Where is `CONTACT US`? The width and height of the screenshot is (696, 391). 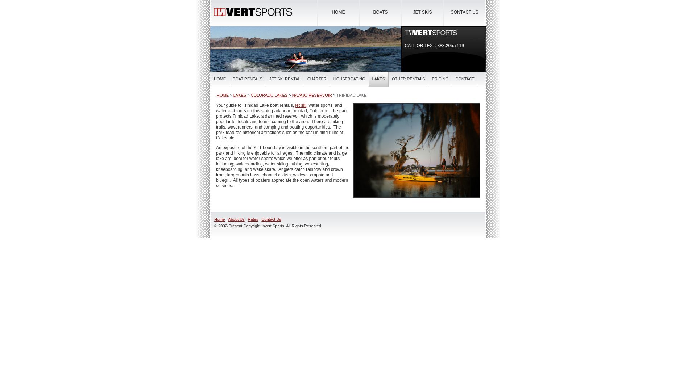
CONTACT US is located at coordinates (464, 12).